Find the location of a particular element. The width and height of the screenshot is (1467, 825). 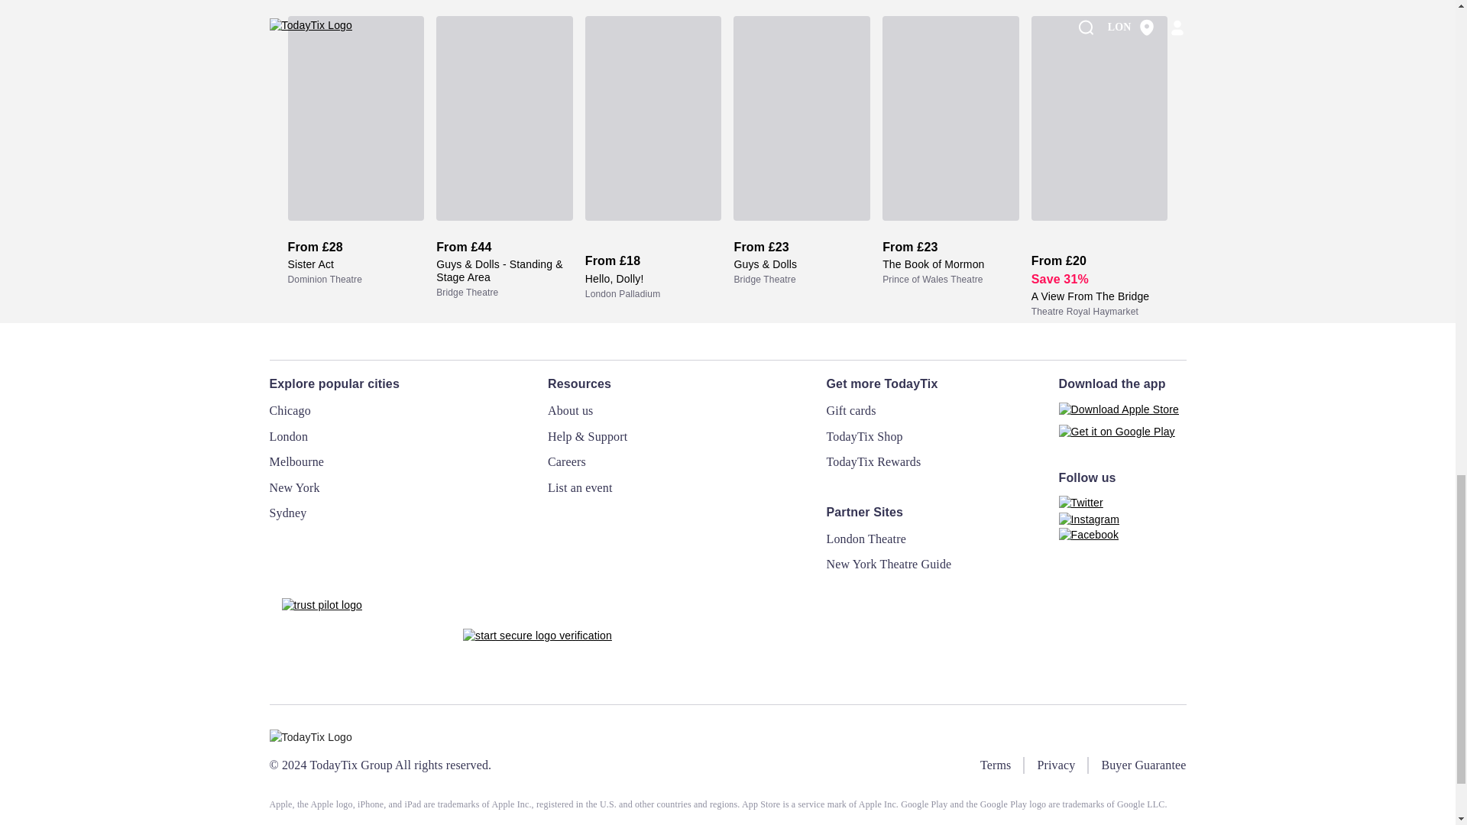

List an event is located at coordinates (580, 487).